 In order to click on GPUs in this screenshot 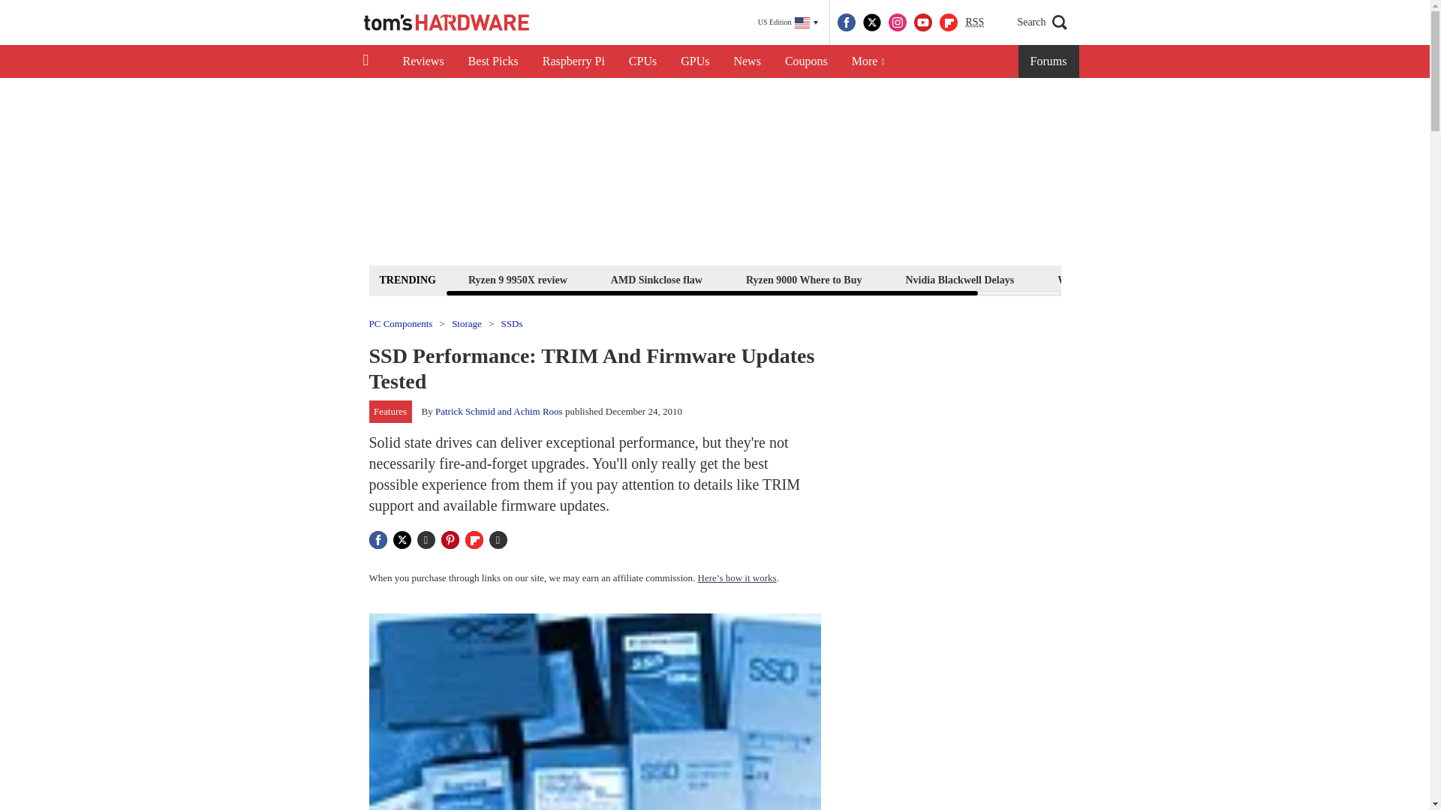, I will do `click(695, 61)`.